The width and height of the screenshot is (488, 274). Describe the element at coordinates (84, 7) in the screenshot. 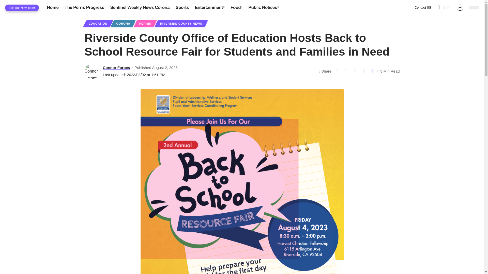

I see `The Perris Progress` at that location.